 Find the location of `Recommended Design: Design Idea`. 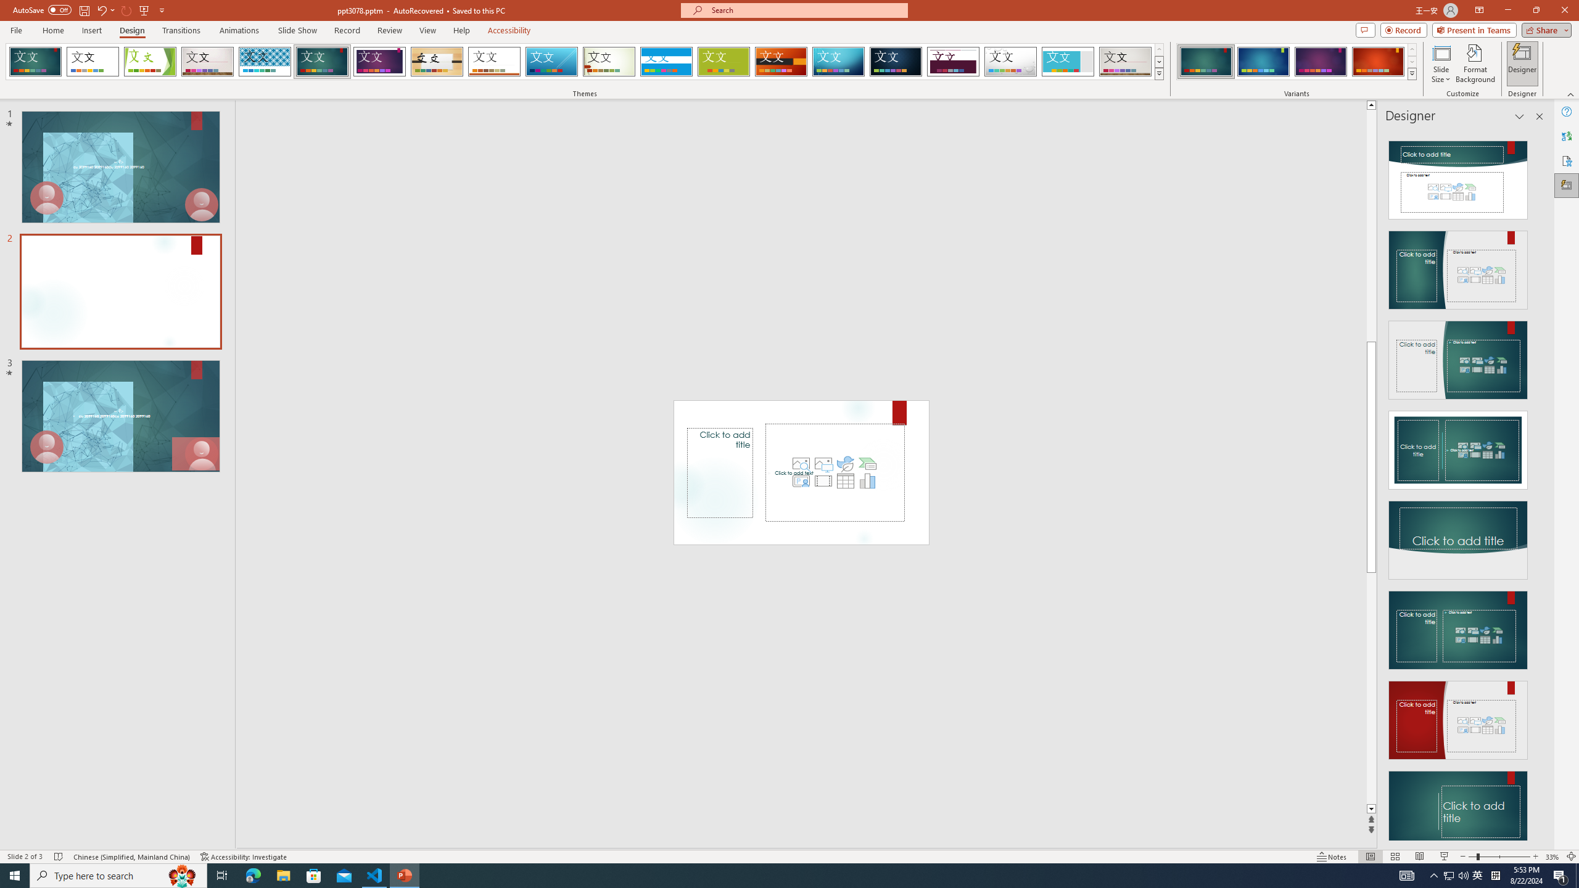

Recommended Design: Design Idea is located at coordinates (1458, 176).